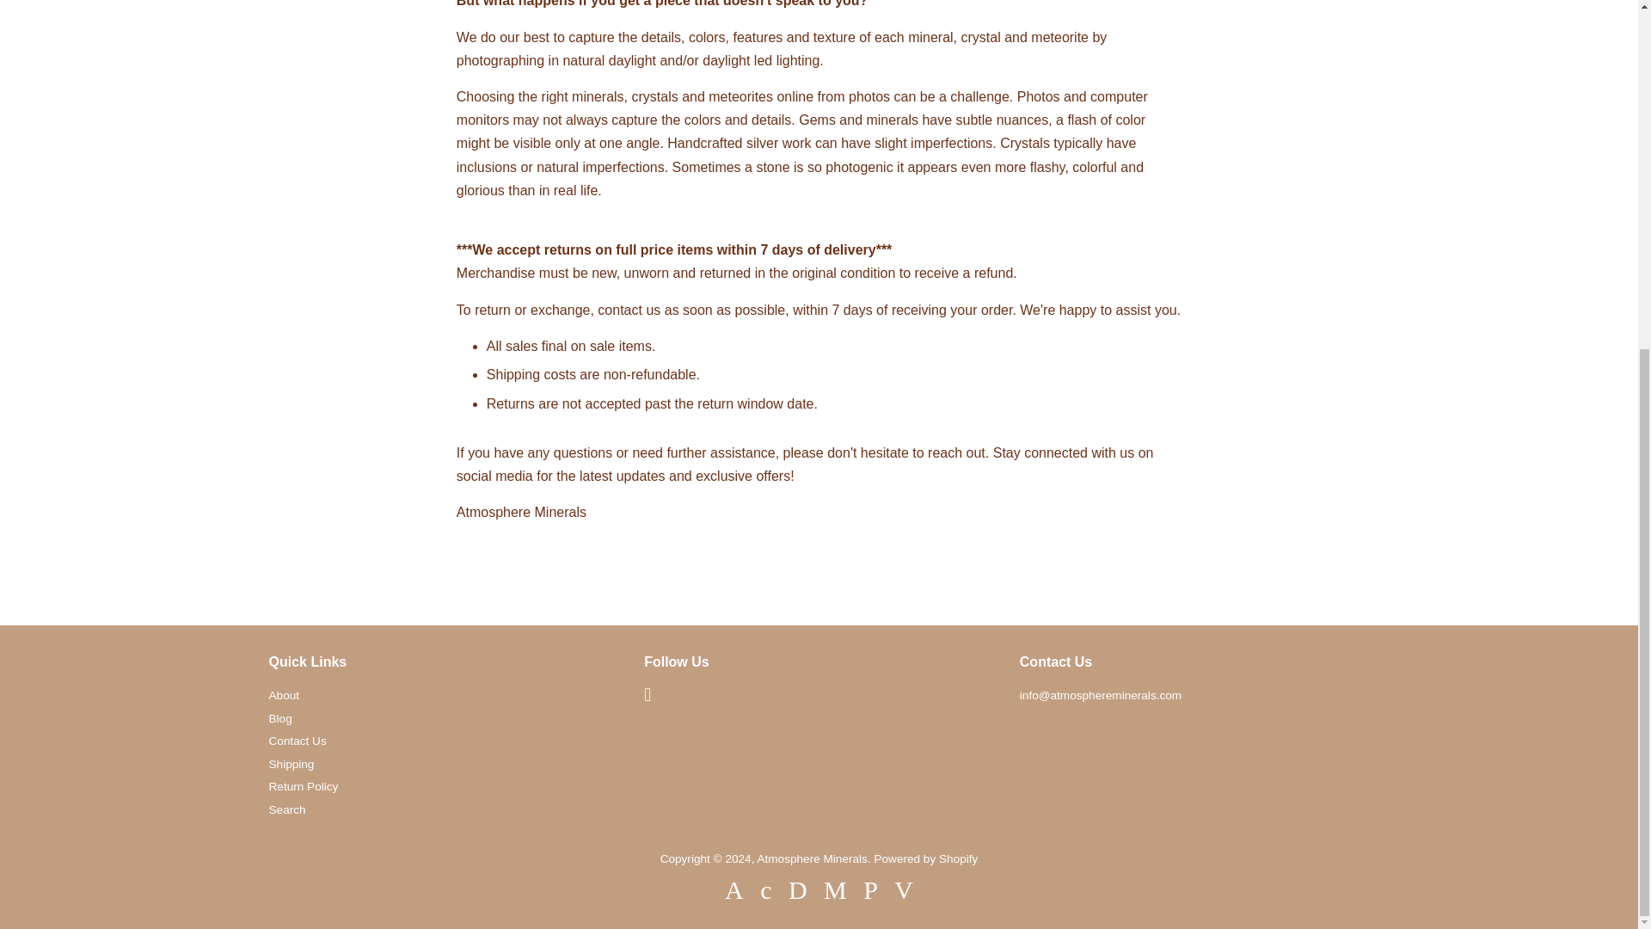 This screenshot has height=929, width=1651. What do you see at coordinates (296, 741) in the screenshot?
I see `Contact Us` at bounding box center [296, 741].